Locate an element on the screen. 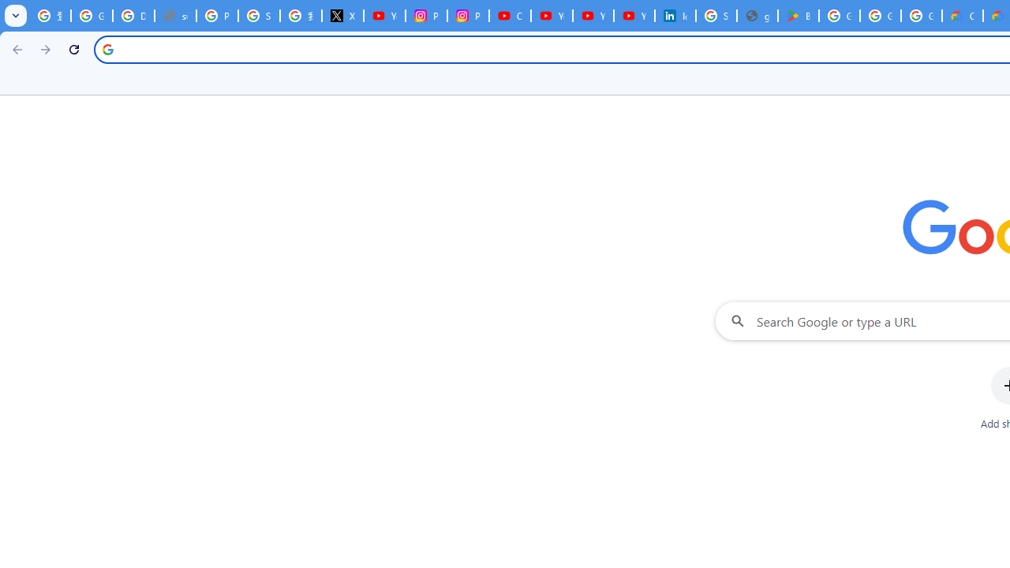 This screenshot has width=1010, height=568. Search icon is located at coordinates (107, 49).